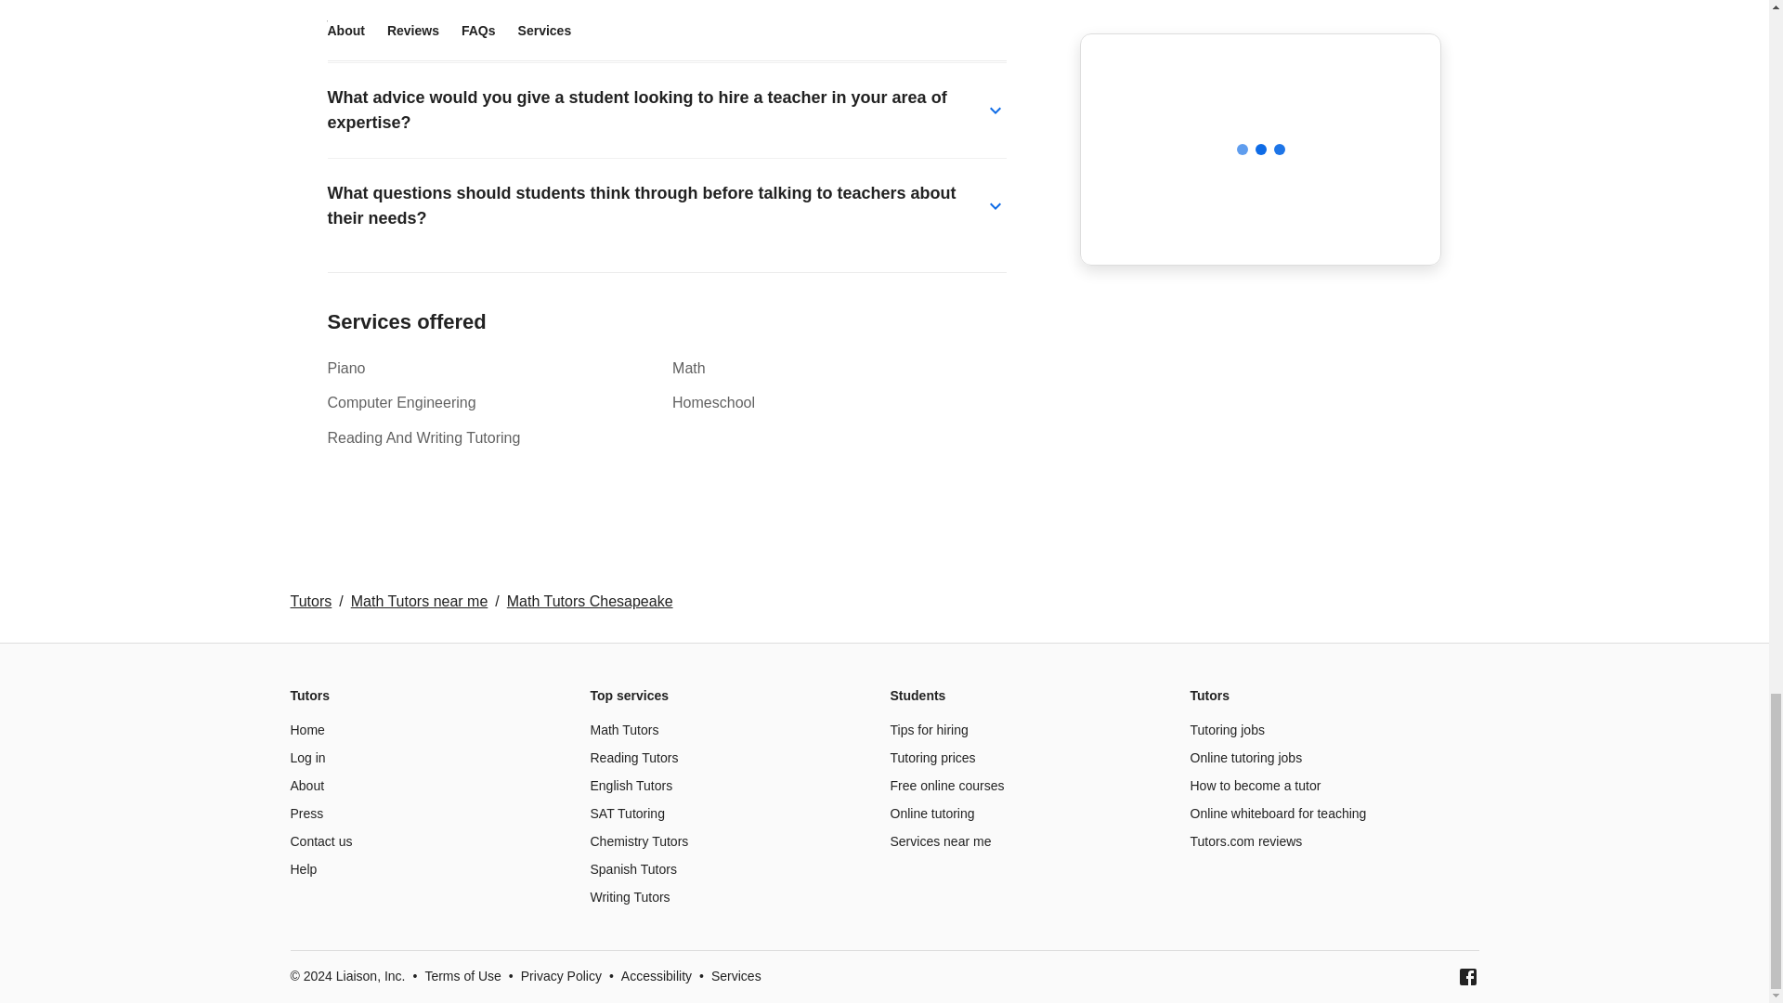 Image resolution: width=1783 pixels, height=1003 pixels. What do you see at coordinates (306, 786) in the screenshot?
I see `About` at bounding box center [306, 786].